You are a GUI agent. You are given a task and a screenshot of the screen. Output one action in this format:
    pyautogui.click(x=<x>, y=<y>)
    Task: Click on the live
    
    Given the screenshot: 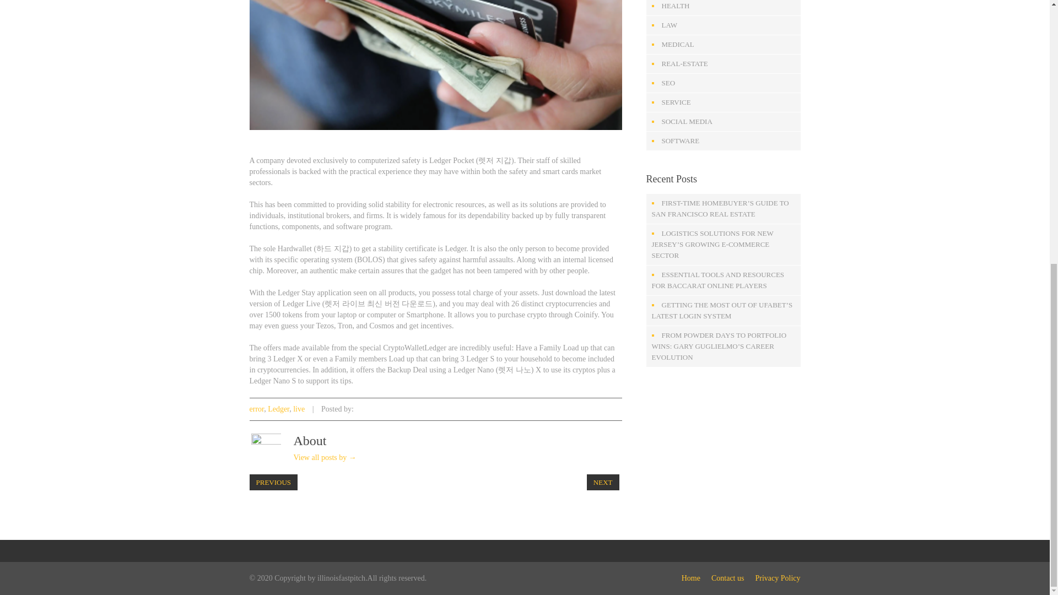 What is the action you would take?
    pyautogui.click(x=299, y=409)
    